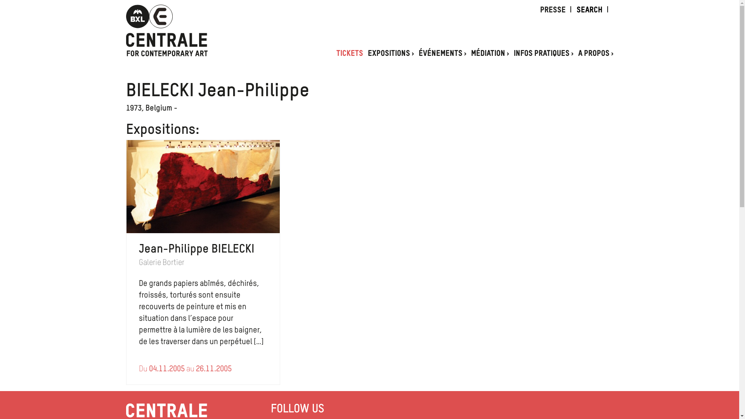 The height and width of the screenshot is (419, 745). I want to click on PRESSE, so click(553, 10).